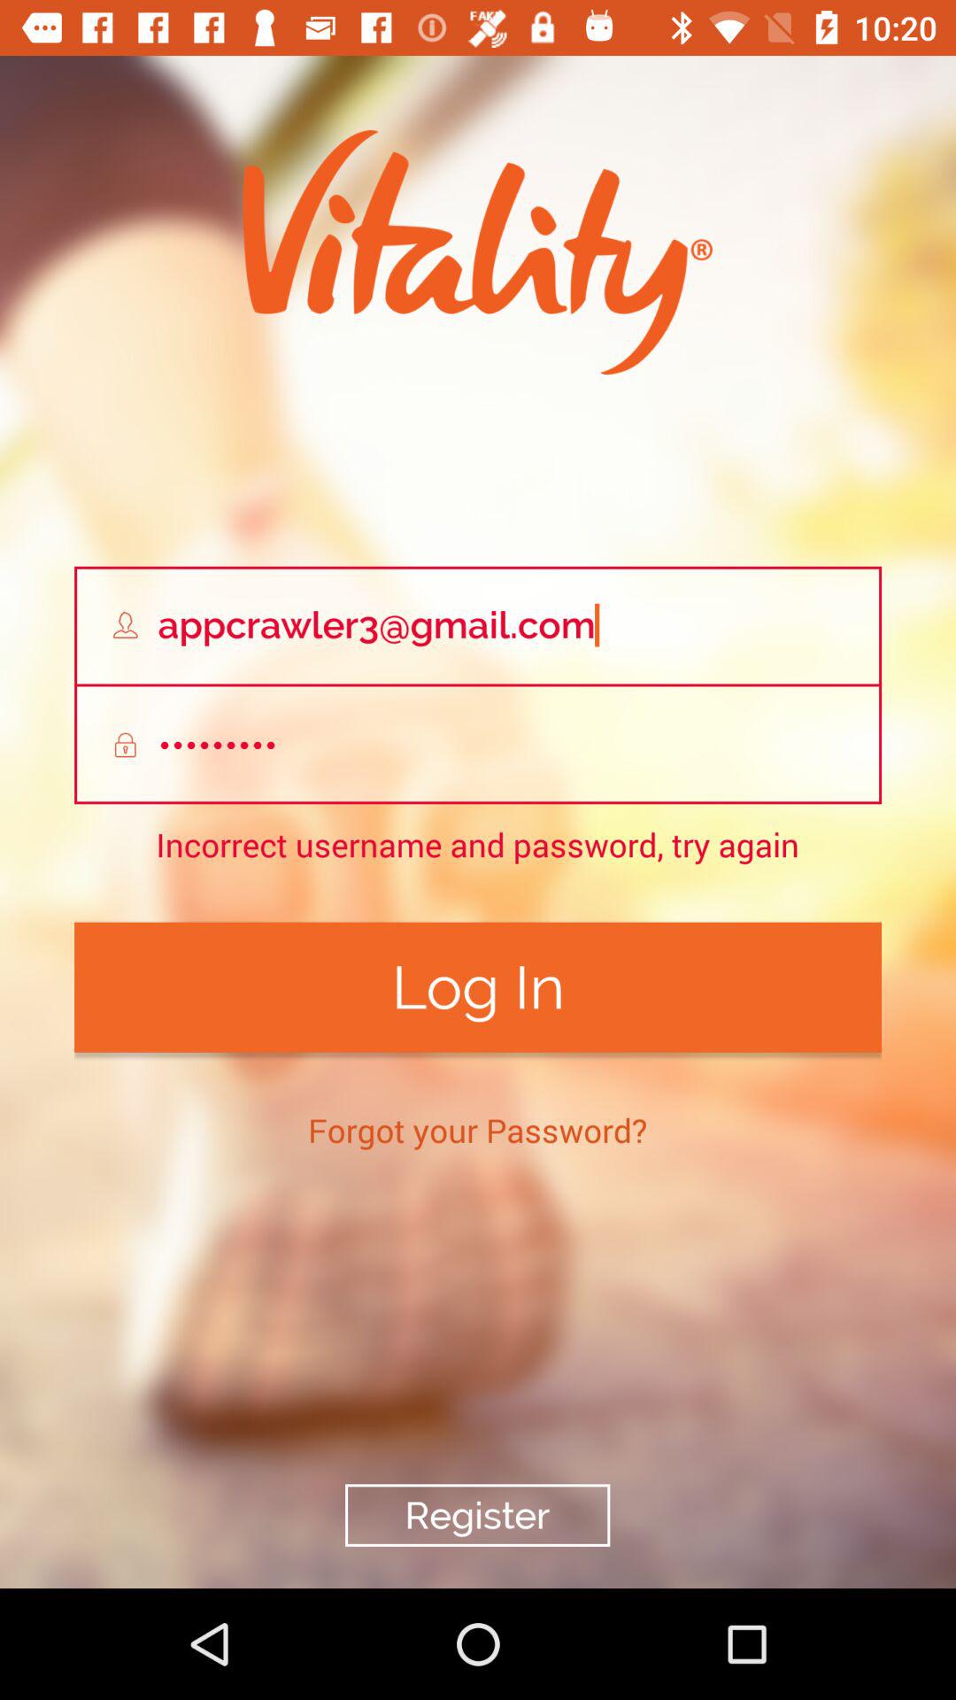  Describe the element at coordinates (477, 1515) in the screenshot. I see `launch the register` at that location.